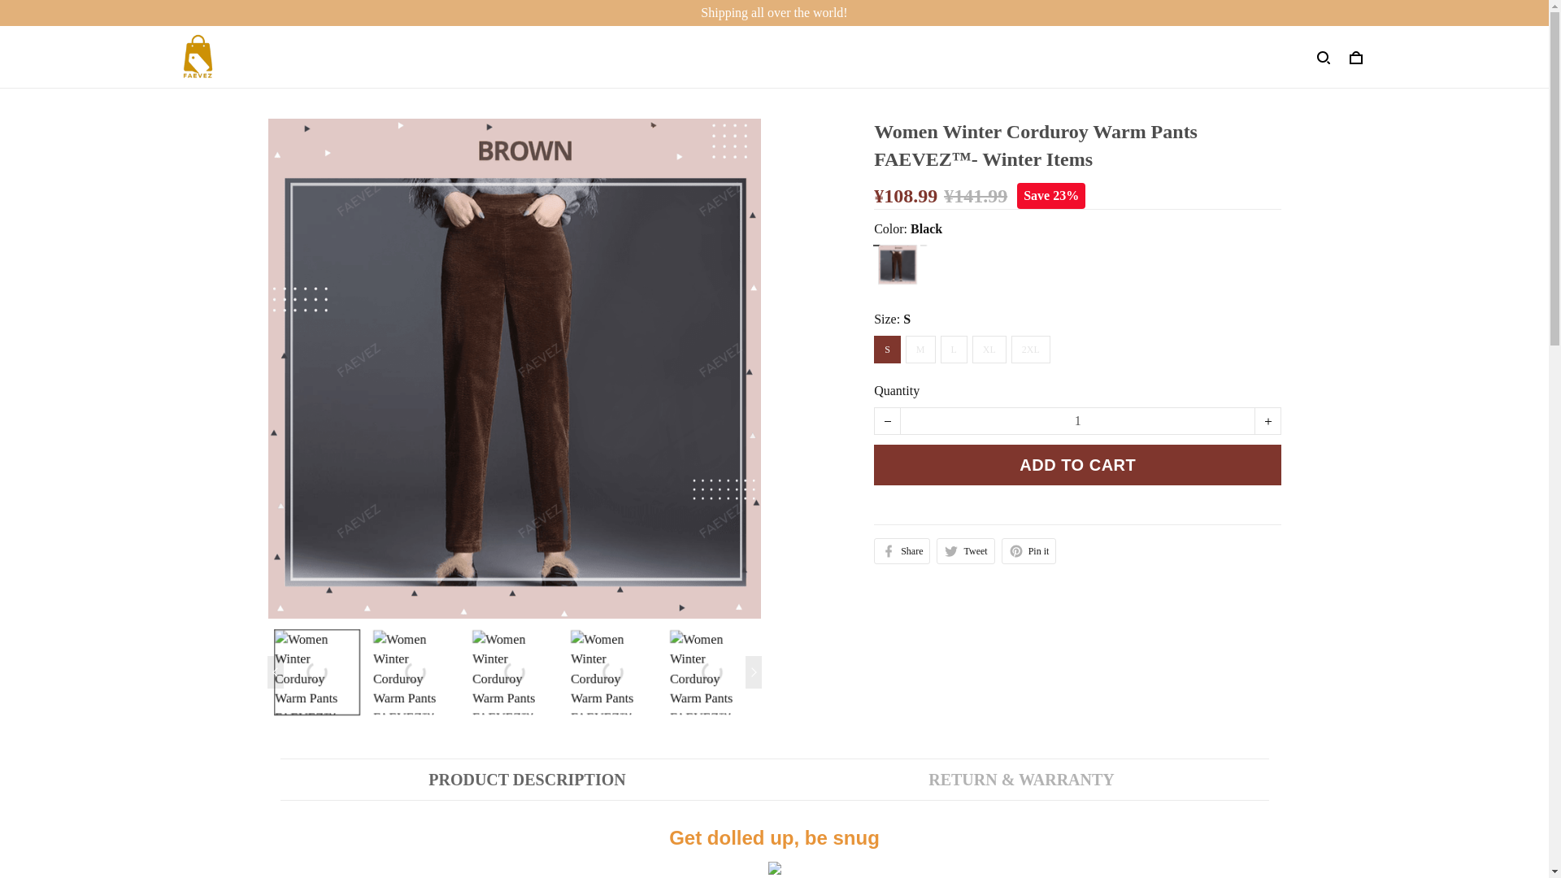  Describe the element at coordinates (954, 350) in the screenshot. I see `L` at that location.